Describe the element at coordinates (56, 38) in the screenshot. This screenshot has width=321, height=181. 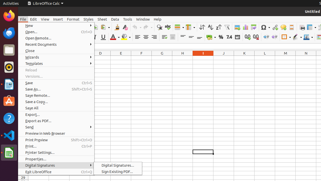
I see `Open Remote...` at that location.